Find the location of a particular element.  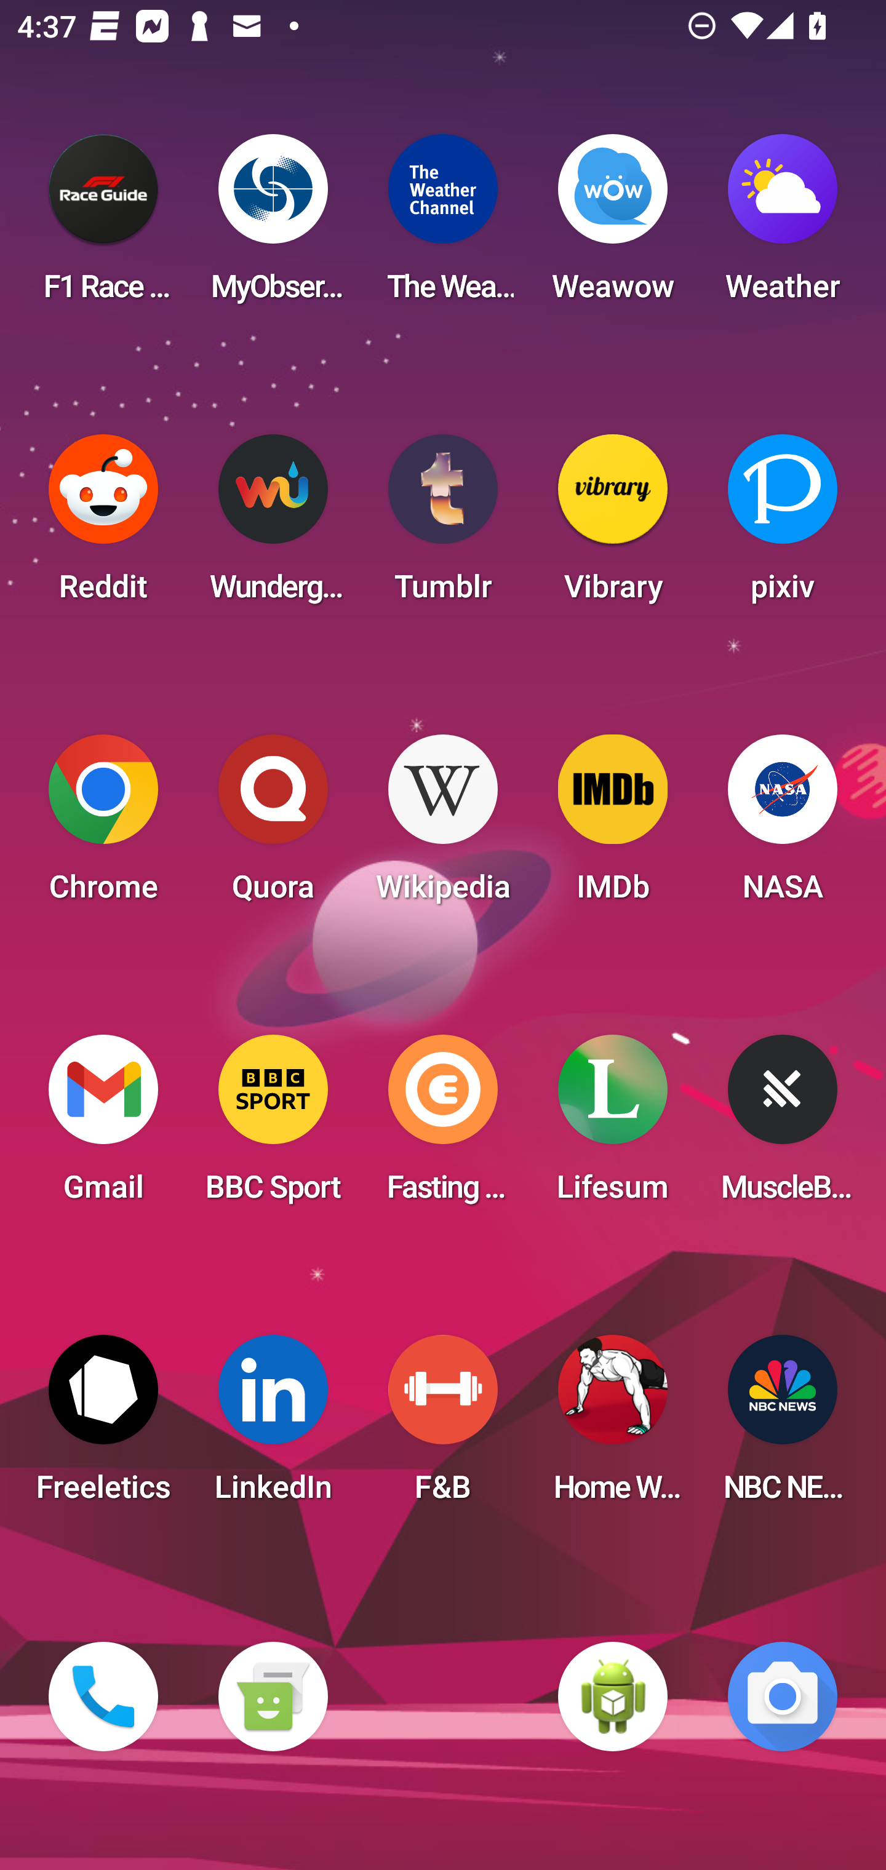

Vibrary is located at coordinates (613, 525).